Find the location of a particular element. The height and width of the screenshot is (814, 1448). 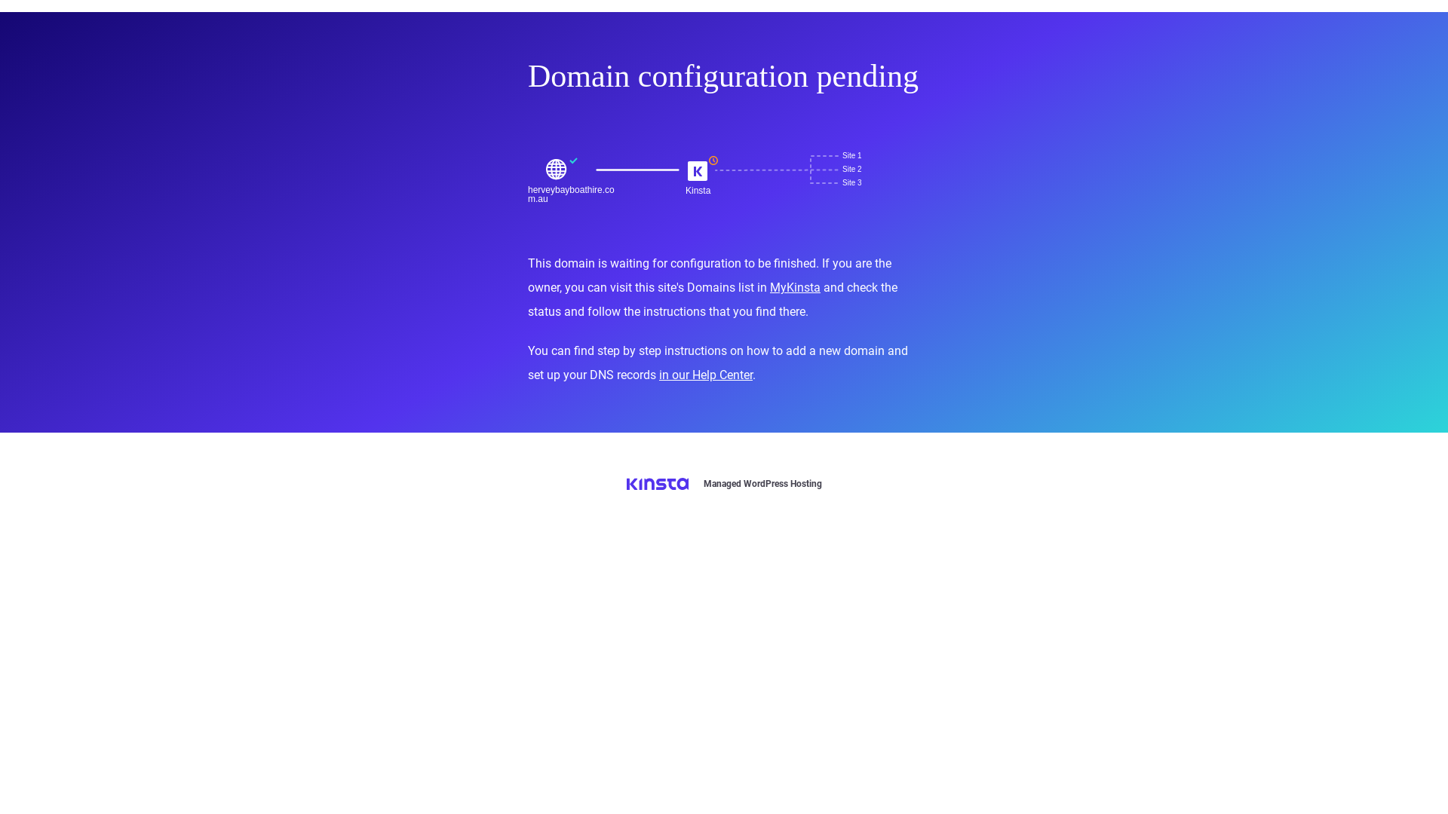

in our Help Center is located at coordinates (706, 375).